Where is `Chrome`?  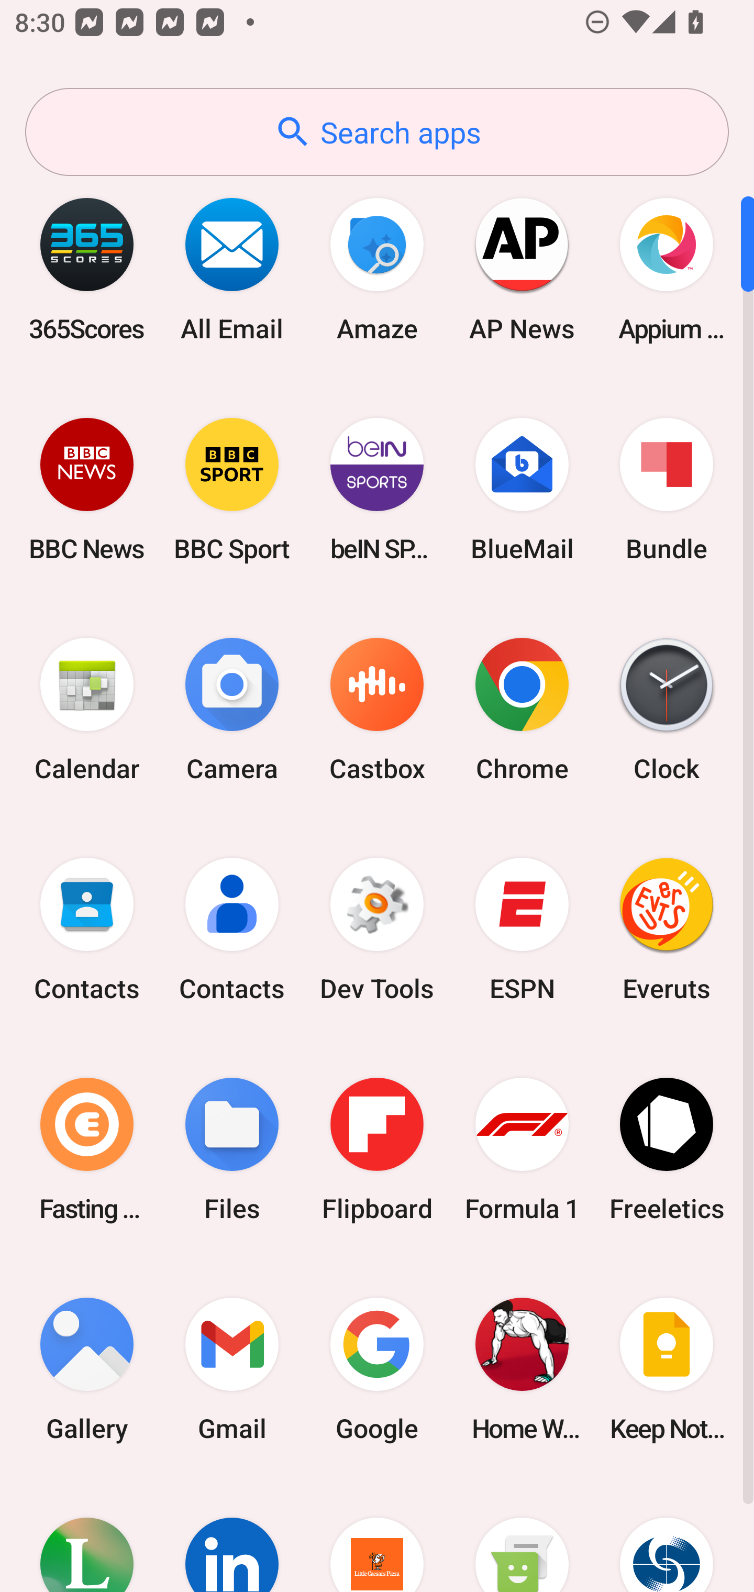
Chrome is located at coordinates (522, 710).